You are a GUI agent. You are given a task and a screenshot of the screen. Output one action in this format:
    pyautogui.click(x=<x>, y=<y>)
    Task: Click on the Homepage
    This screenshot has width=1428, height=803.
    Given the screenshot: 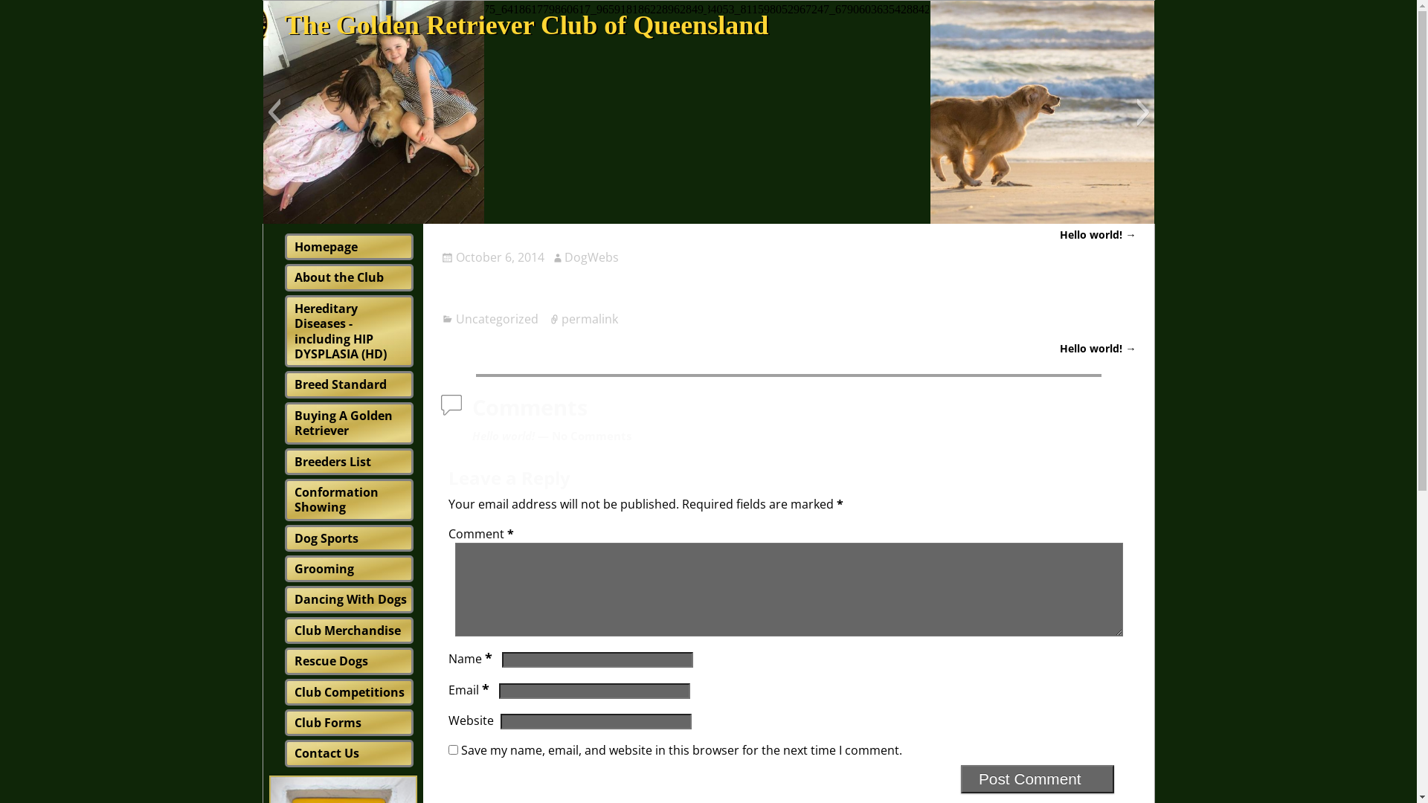 What is the action you would take?
    pyautogui.click(x=326, y=247)
    